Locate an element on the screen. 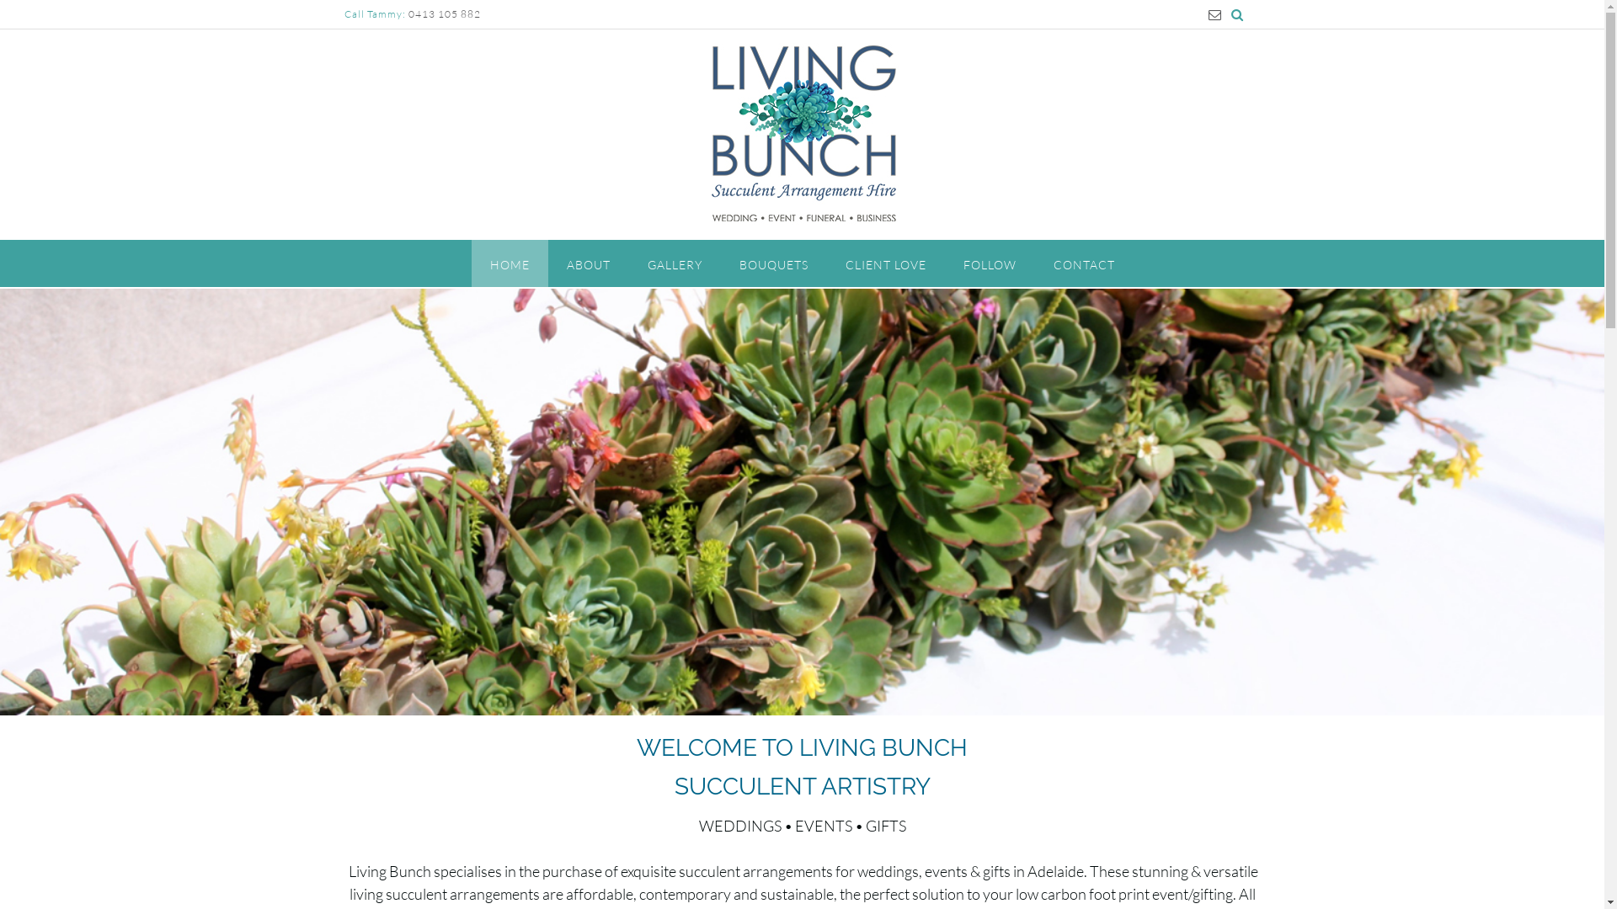 The image size is (1617, 909). CLIENT LOVE is located at coordinates (886, 263).